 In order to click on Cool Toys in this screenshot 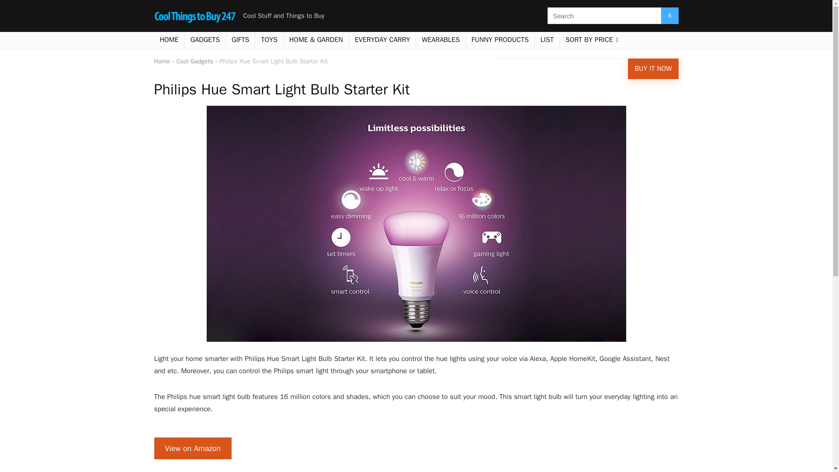, I will do `click(269, 41)`.